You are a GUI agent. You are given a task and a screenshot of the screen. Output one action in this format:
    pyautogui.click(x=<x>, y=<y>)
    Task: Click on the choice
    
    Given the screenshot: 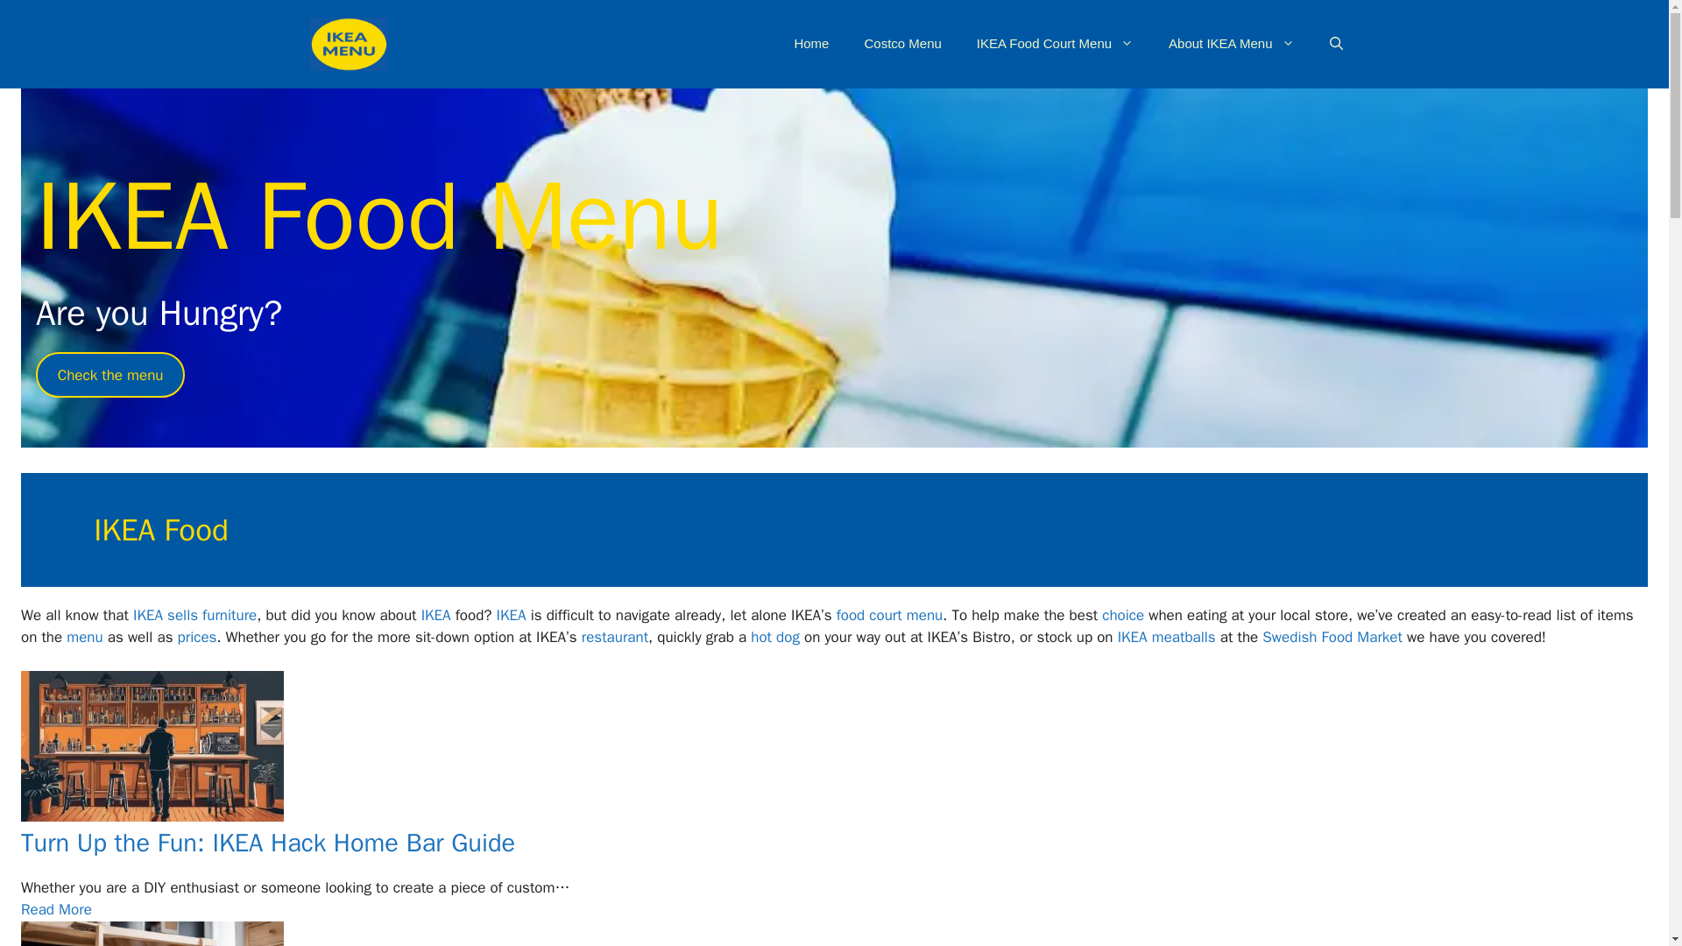 What is the action you would take?
    pyautogui.click(x=1122, y=615)
    